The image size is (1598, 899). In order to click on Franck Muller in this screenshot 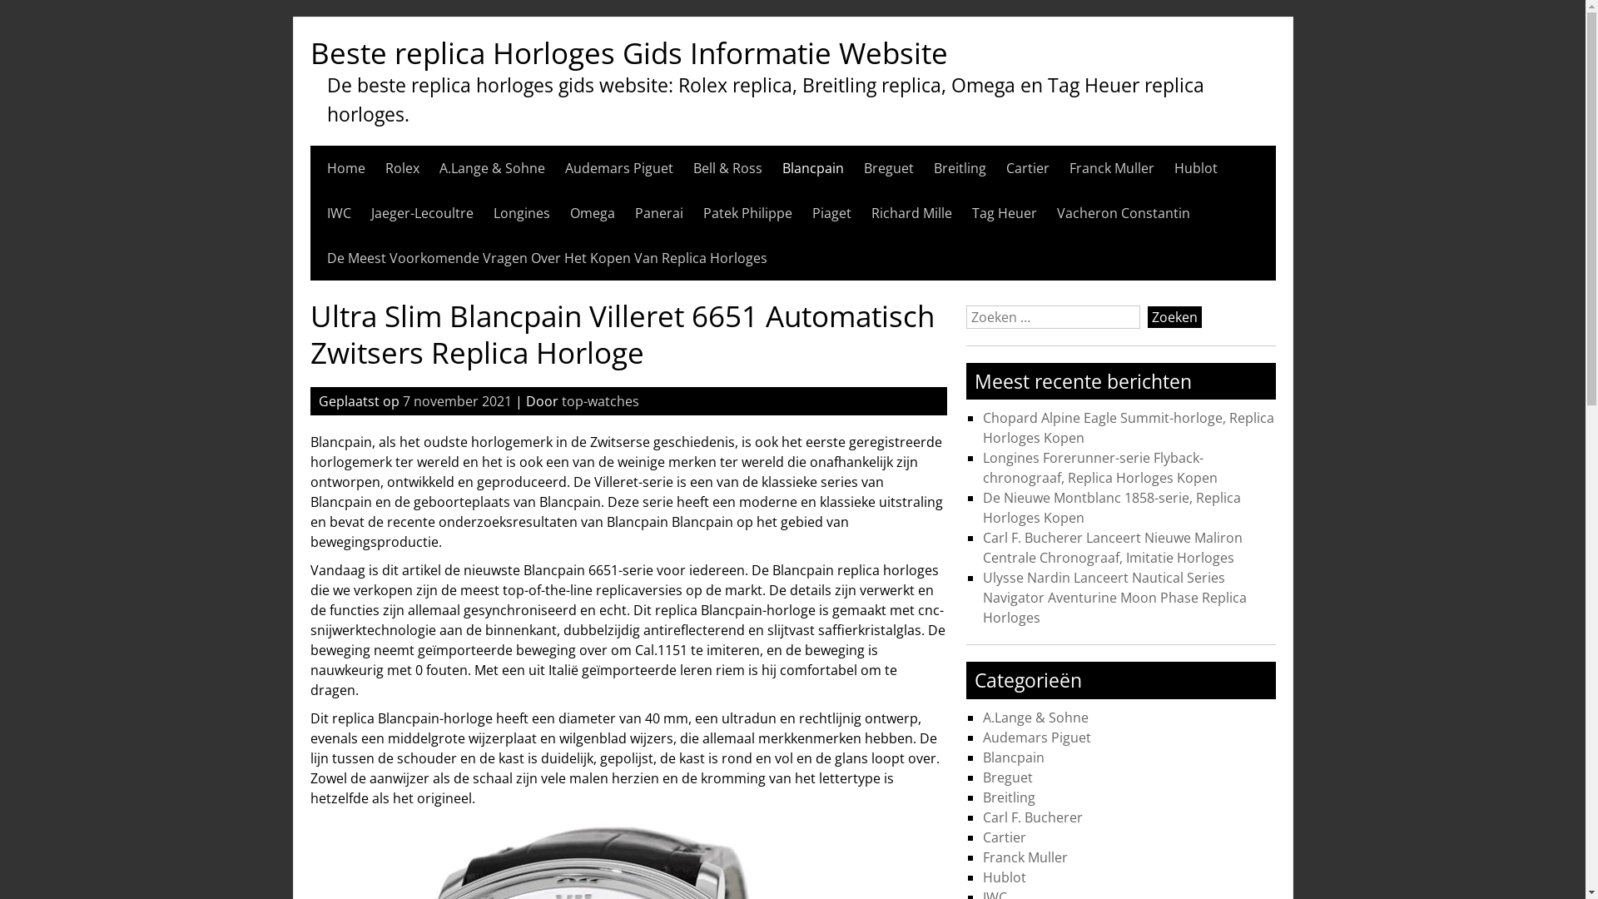, I will do `click(1111, 168)`.